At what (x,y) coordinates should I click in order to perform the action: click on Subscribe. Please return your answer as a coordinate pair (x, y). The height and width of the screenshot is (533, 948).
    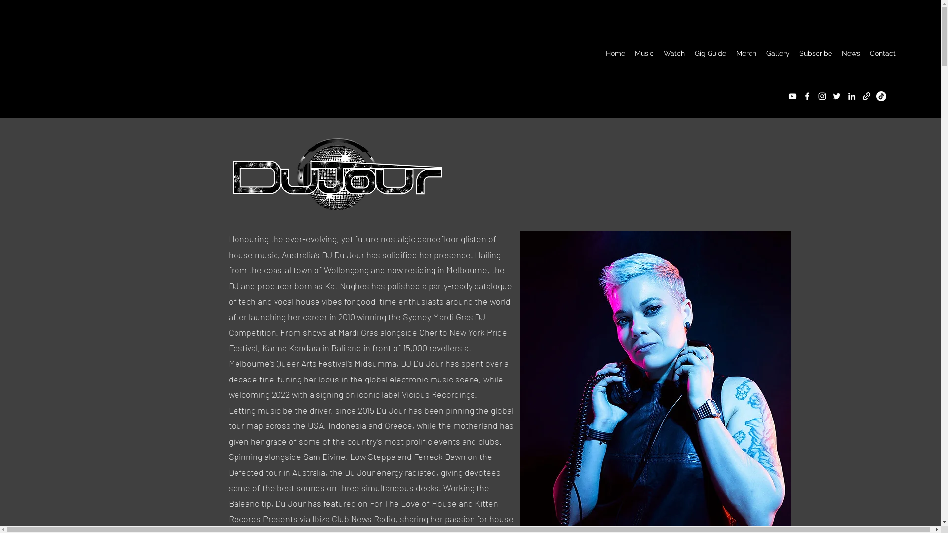
    Looking at the image, I should click on (816, 53).